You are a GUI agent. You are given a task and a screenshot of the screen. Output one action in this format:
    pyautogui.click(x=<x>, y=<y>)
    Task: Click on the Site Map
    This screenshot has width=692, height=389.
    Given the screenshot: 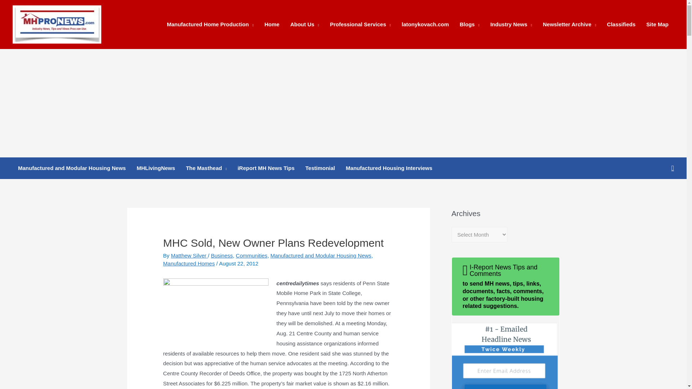 What is the action you would take?
    pyautogui.click(x=657, y=24)
    